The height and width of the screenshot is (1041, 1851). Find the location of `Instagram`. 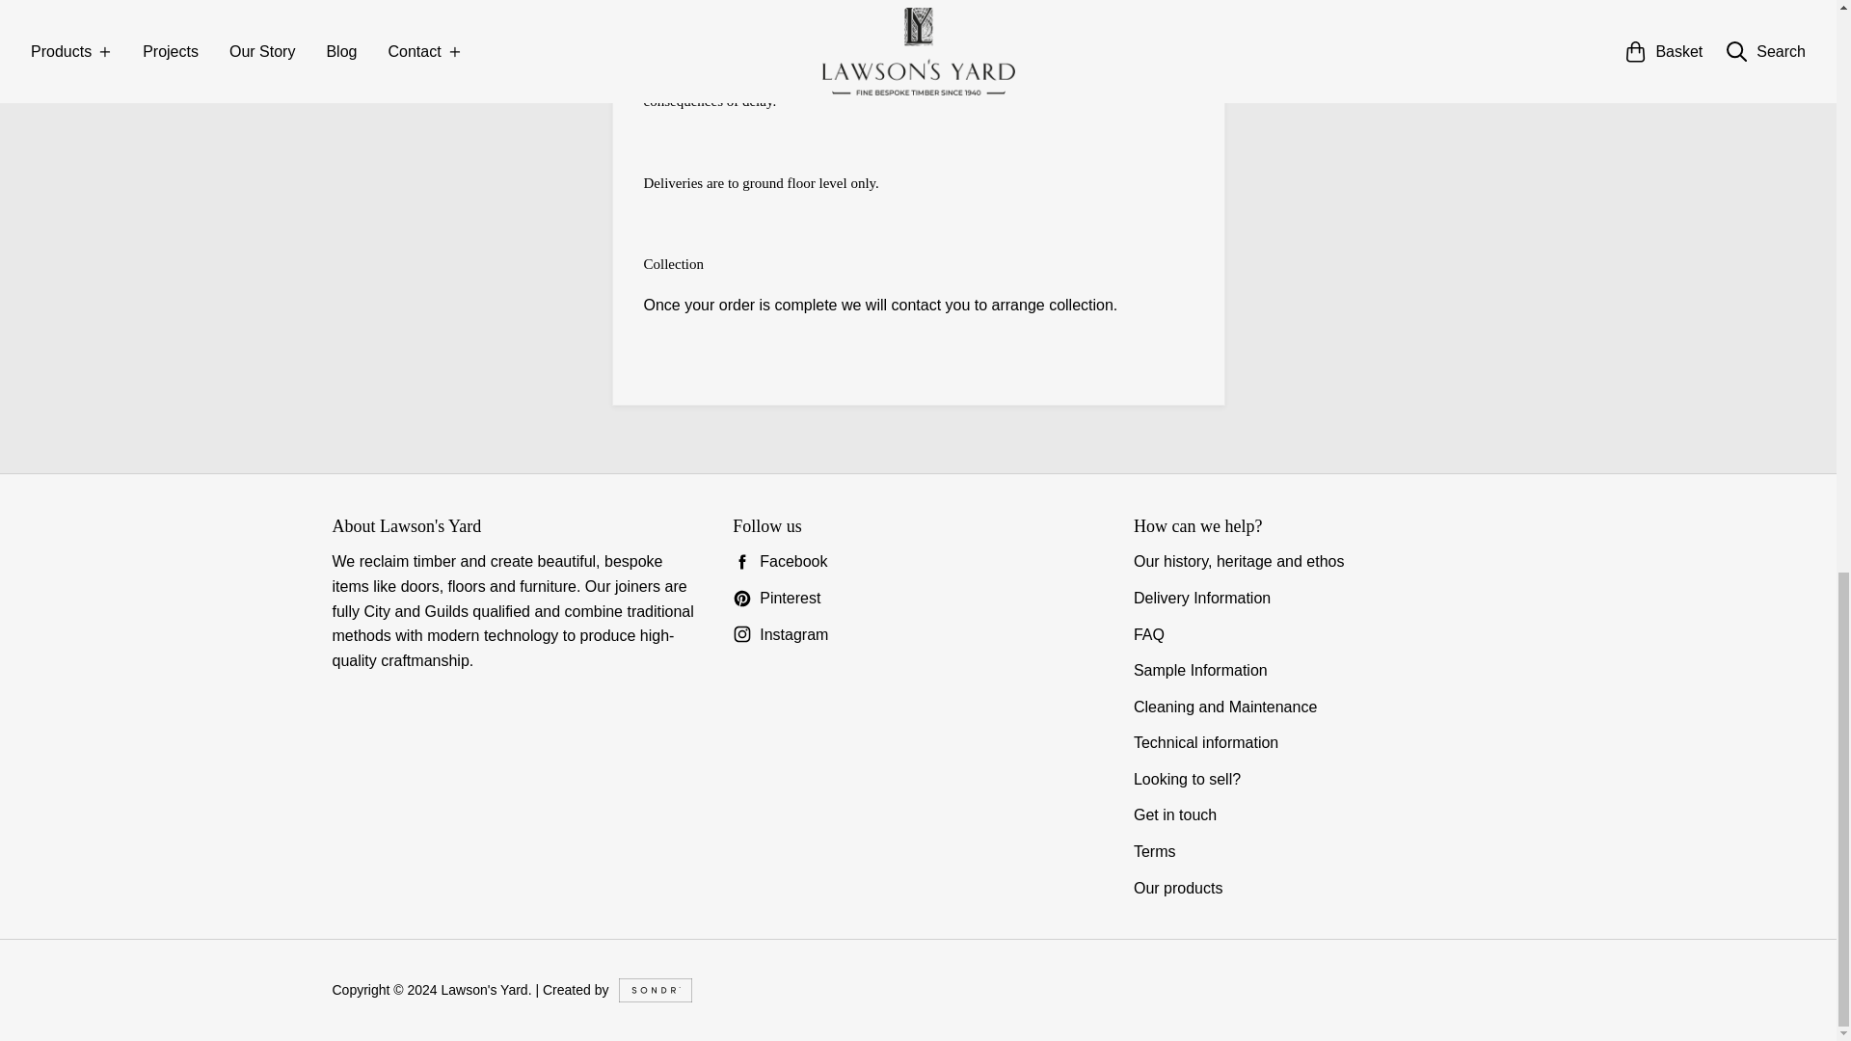

Instagram is located at coordinates (918, 634).